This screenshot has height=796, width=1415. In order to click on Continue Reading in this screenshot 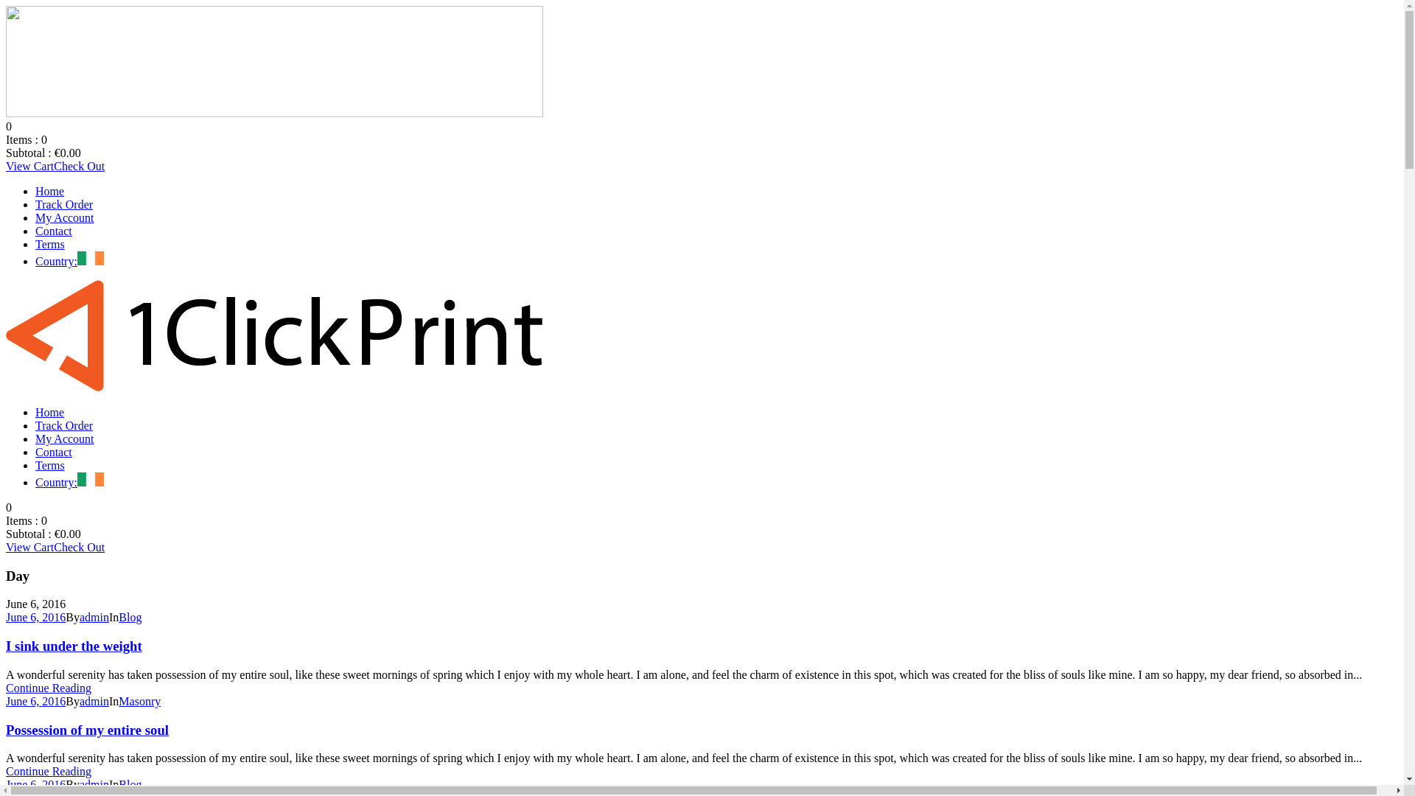, I will do `click(49, 771)`.